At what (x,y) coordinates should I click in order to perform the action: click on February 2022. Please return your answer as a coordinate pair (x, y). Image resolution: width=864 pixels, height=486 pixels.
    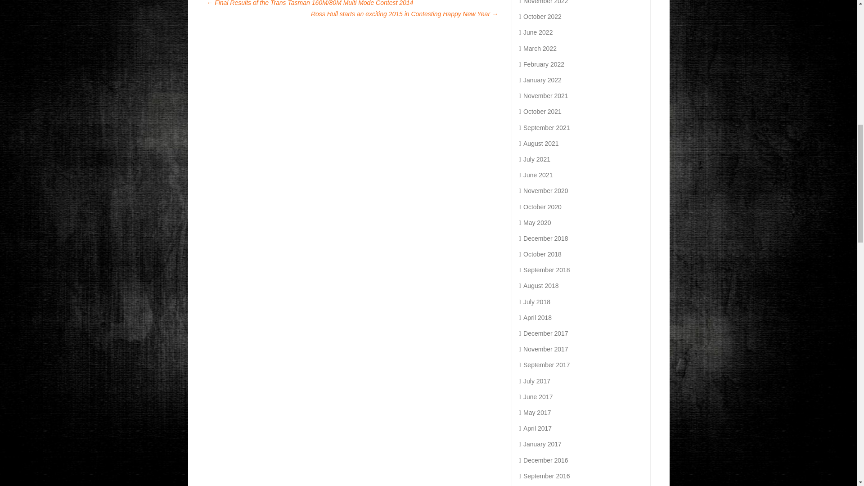
    Looking at the image, I should click on (541, 64).